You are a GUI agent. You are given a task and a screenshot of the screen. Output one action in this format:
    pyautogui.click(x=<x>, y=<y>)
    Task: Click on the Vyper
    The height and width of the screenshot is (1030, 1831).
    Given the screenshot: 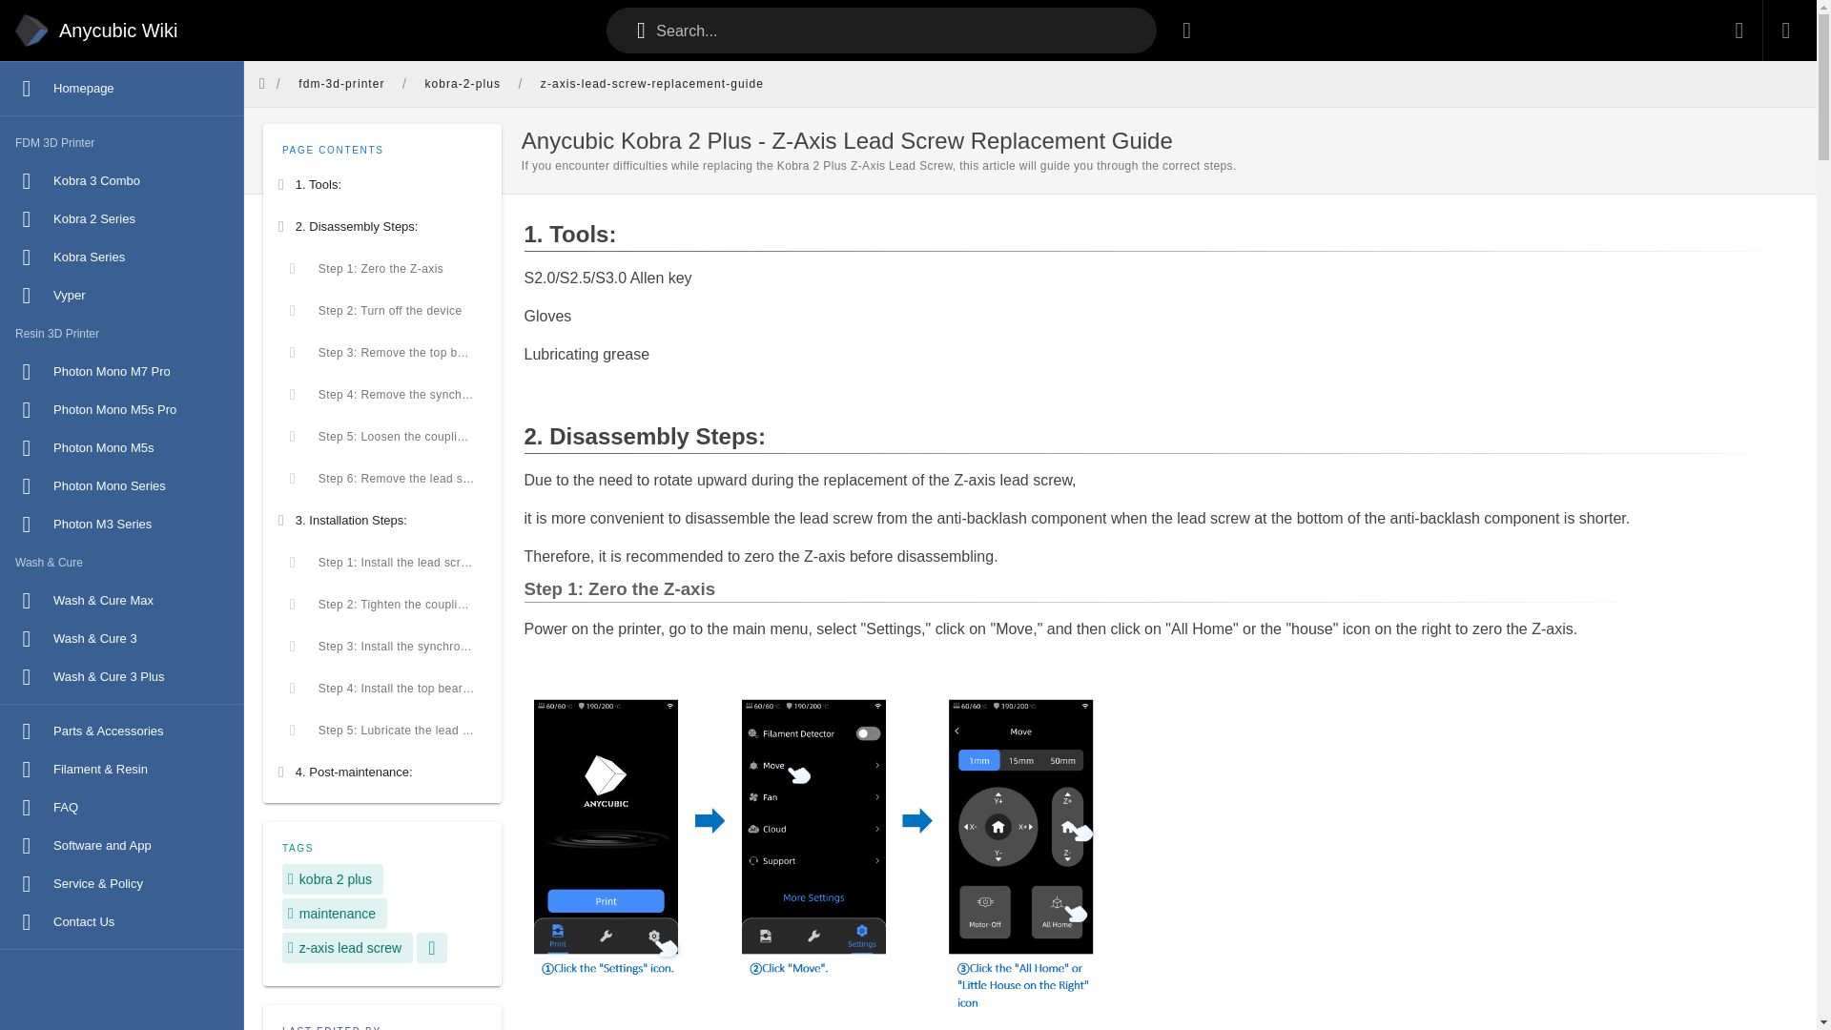 What is the action you would take?
    pyautogui.click(x=122, y=296)
    